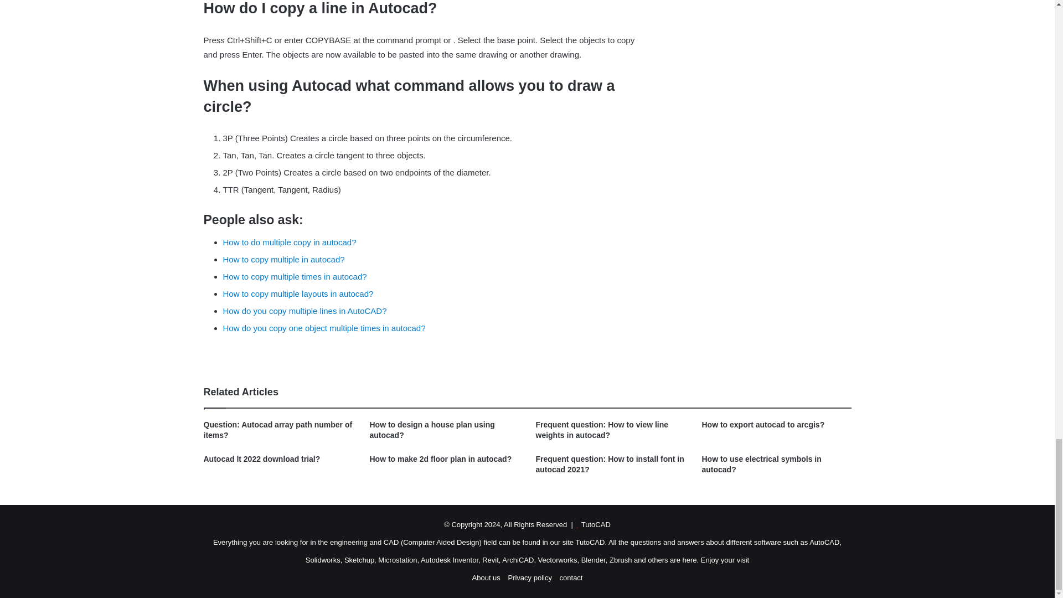 This screenshot has height=598, width=1063. I want to click on How to copy multiple in autocad?, so click(283, 259).